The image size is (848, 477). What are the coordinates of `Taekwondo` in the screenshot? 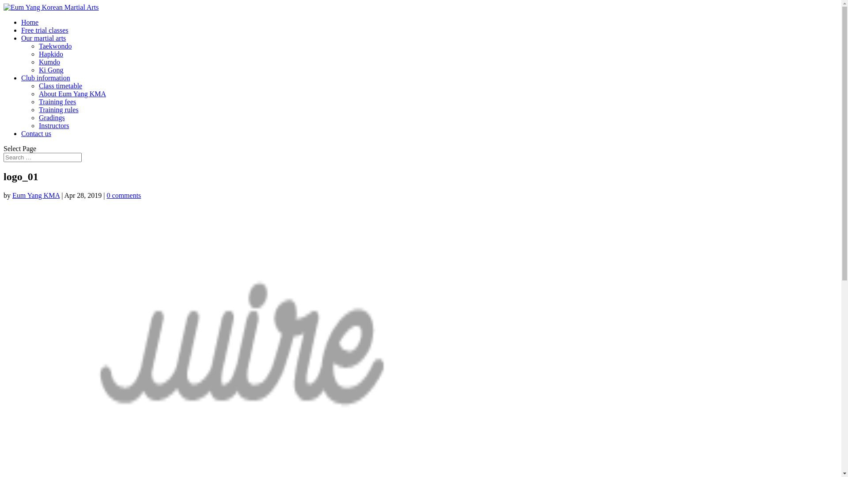 It's located at (55, 46).